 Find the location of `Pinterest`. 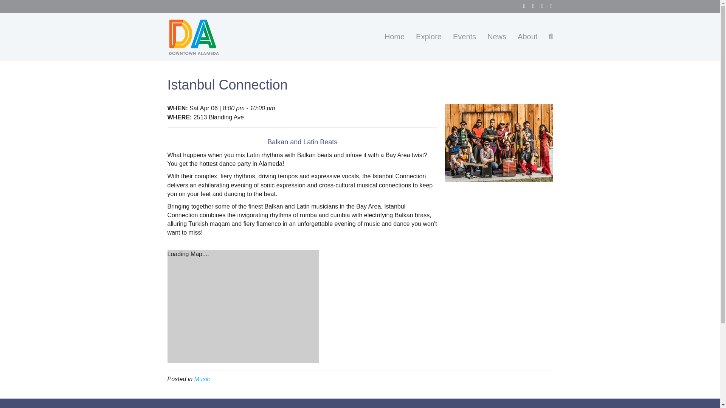

Pinterest is located at coordinates (538, 6).